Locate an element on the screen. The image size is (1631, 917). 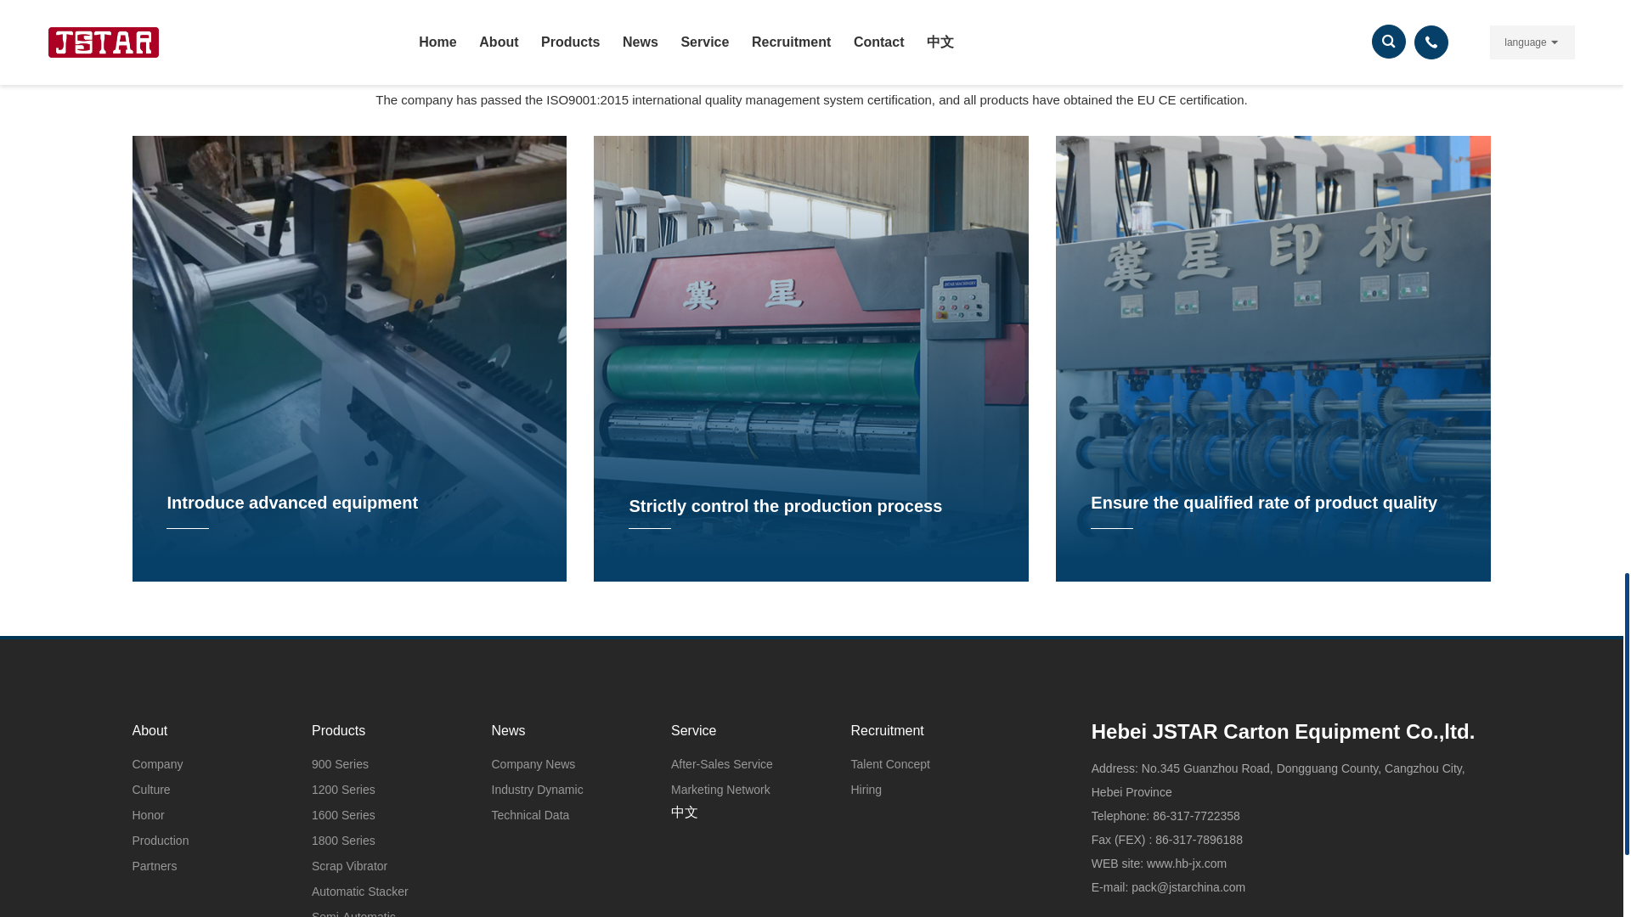
About is located at coordinates (198, 730).